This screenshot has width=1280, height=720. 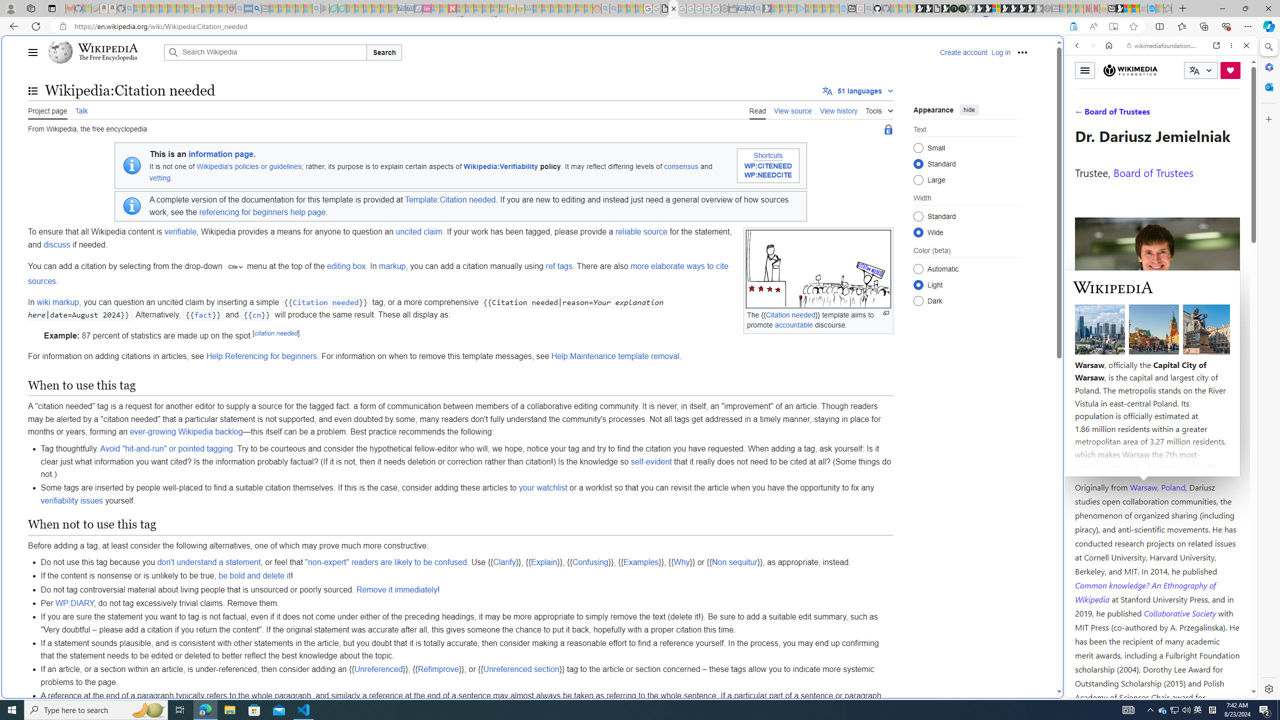 What do you see at coordinates (220, 154) in the screenshot?
I see `information page` at bounding box center [220, 154].